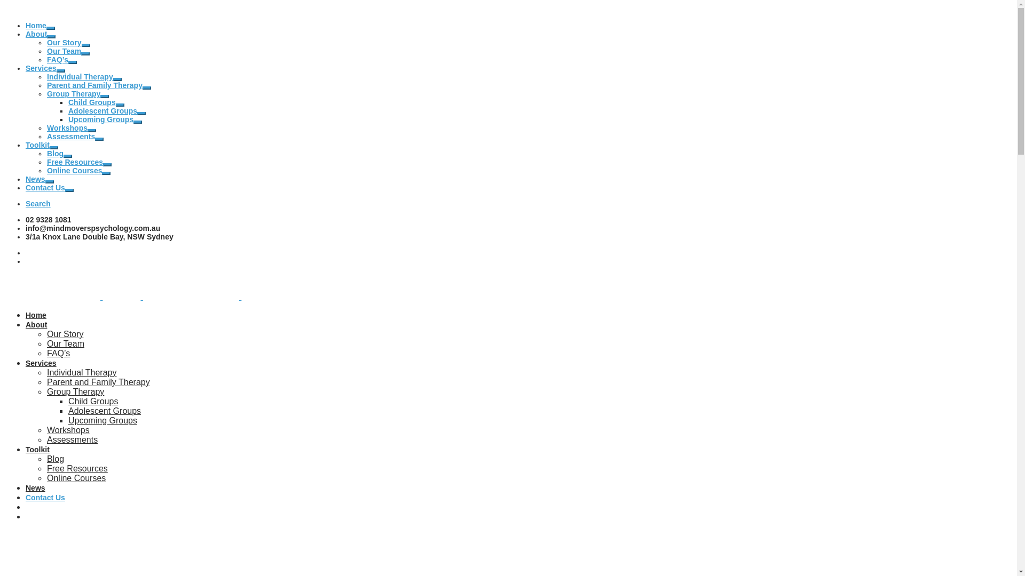  What do you see at coordinates (36, 34) in the screenshot?
I see `About` at bounding box center [36, 34].